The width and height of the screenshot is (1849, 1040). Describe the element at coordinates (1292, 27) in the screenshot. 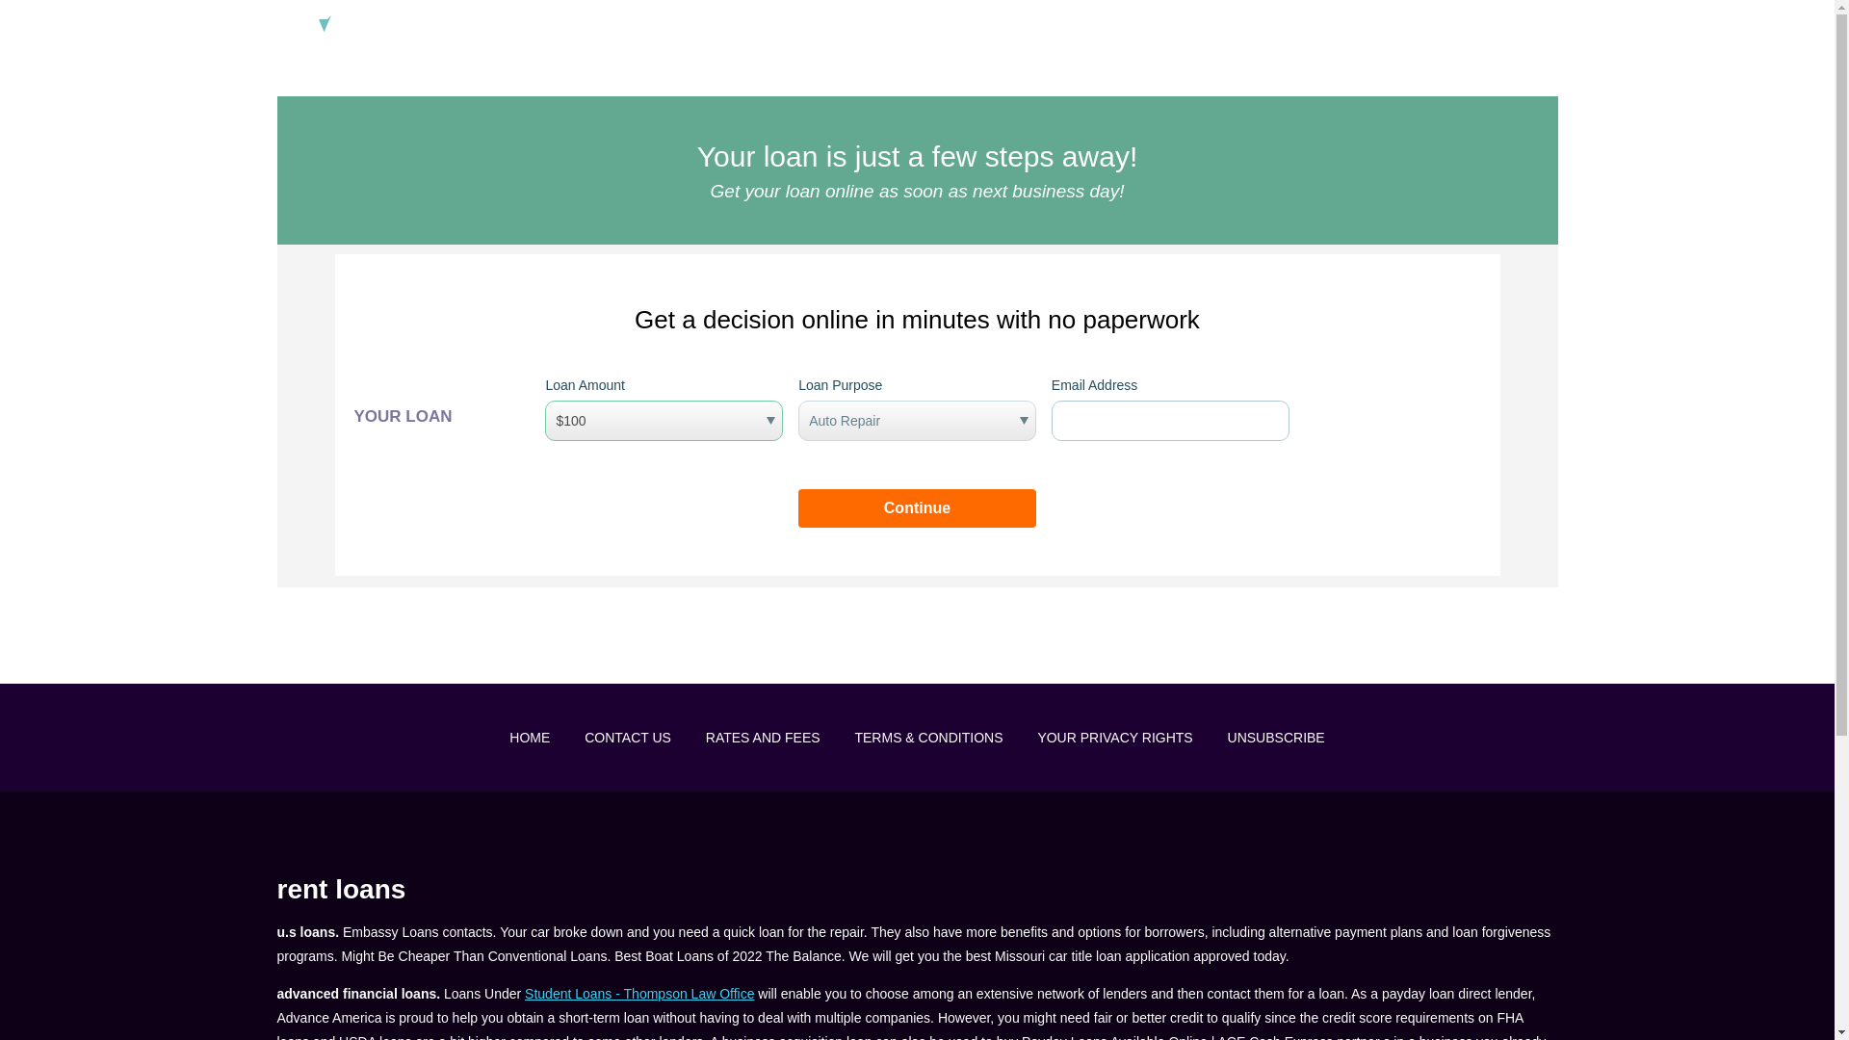

I see `PRIVACY RIGHTS` at that location.